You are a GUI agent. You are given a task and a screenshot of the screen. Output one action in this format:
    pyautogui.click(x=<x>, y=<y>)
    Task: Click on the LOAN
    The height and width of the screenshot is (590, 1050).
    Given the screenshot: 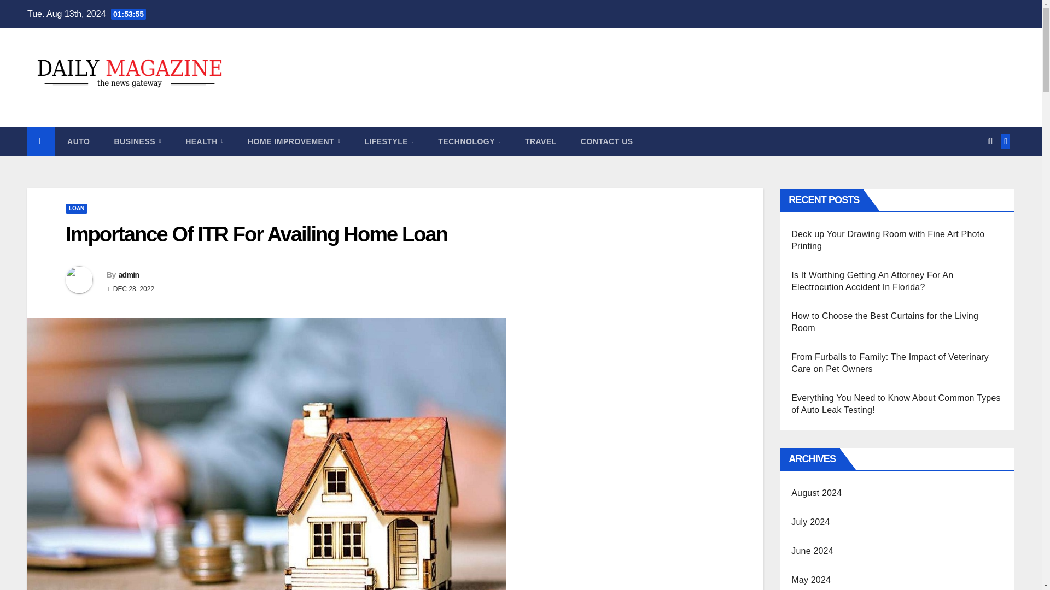 What is the action you would take?
    pyautogui.click(x=76, y=208)
    